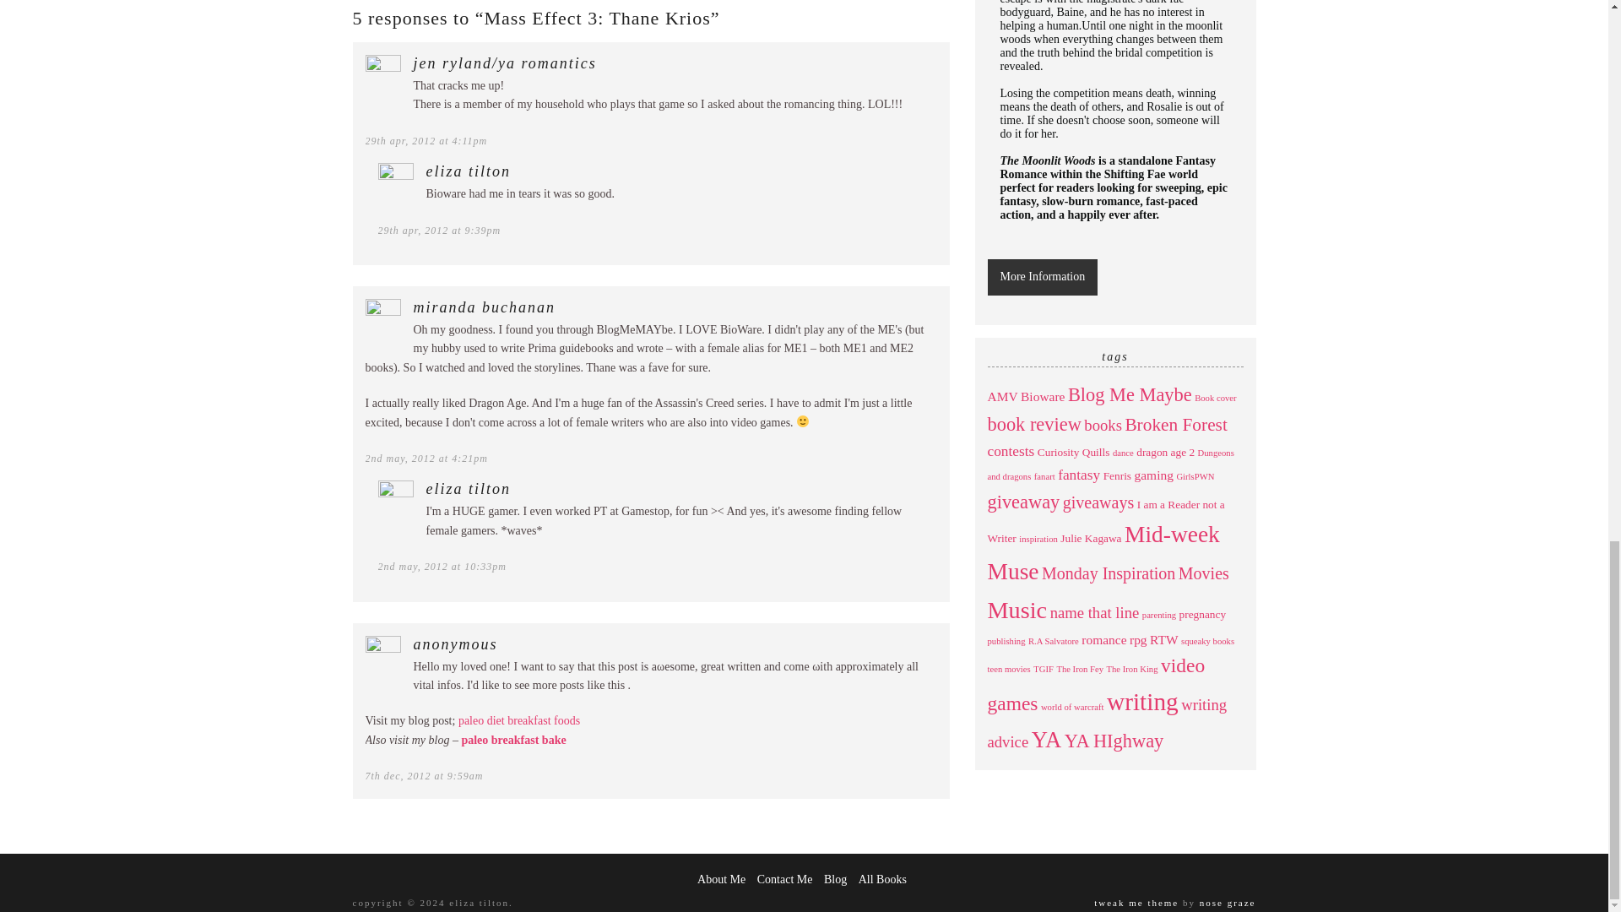  I want to click on miranda buchanan, so click(485, 307).